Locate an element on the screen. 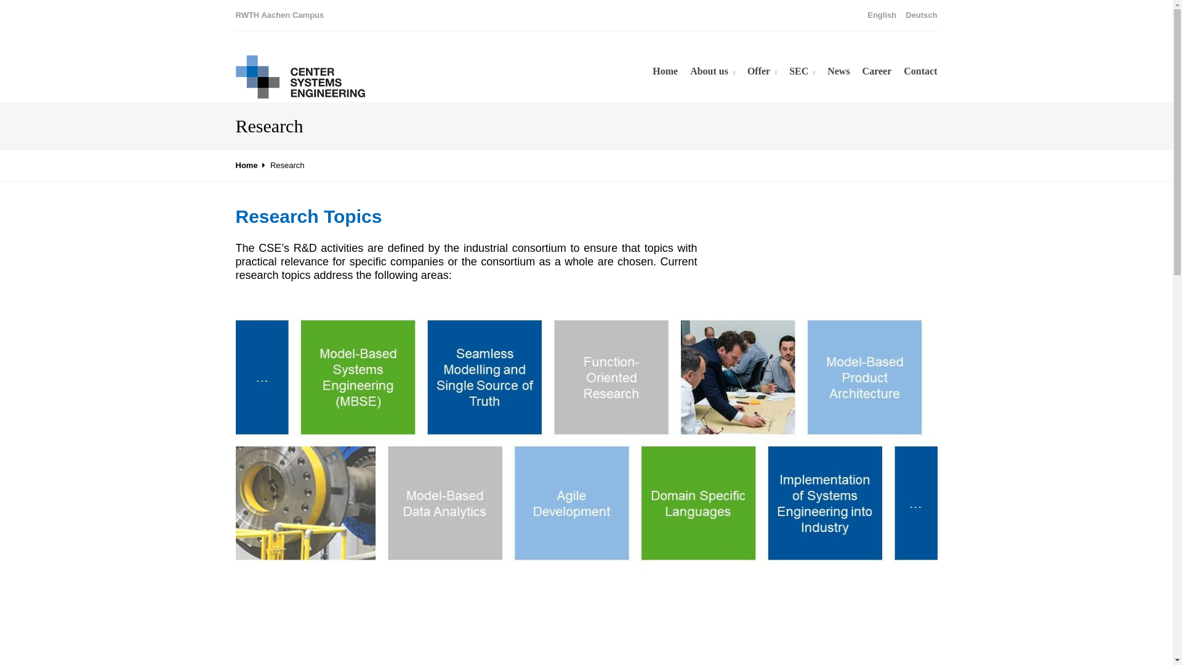 Image resolution: width=1182 pixels, height=665 pixels. Contact is located at coordinates (920, 71).